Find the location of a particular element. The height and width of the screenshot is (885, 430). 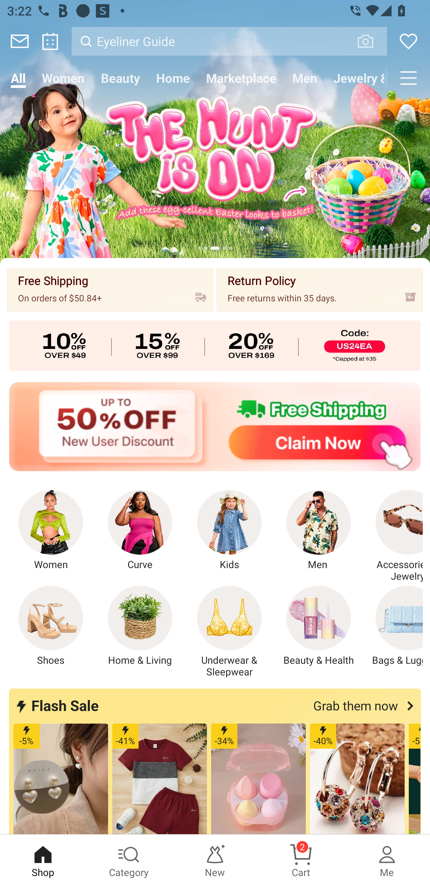

All is located at coordinates (18, 78).